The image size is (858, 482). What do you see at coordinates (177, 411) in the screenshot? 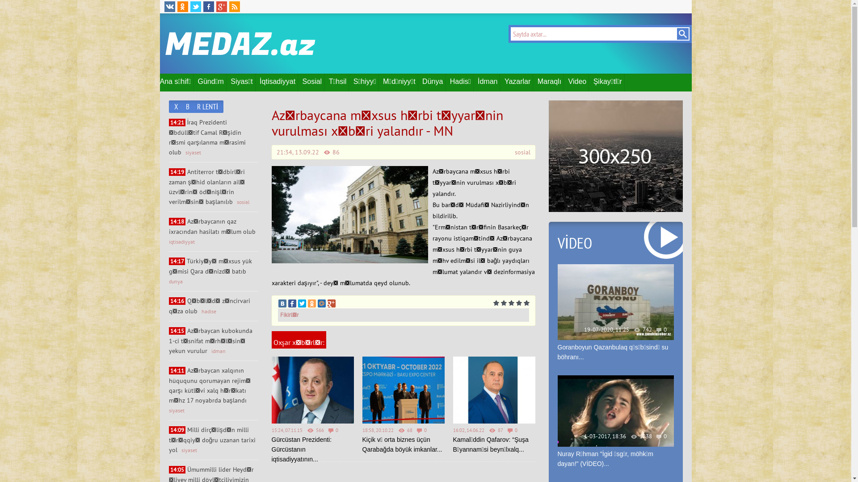
I see `siyaset` at bounding box center [177, 411].